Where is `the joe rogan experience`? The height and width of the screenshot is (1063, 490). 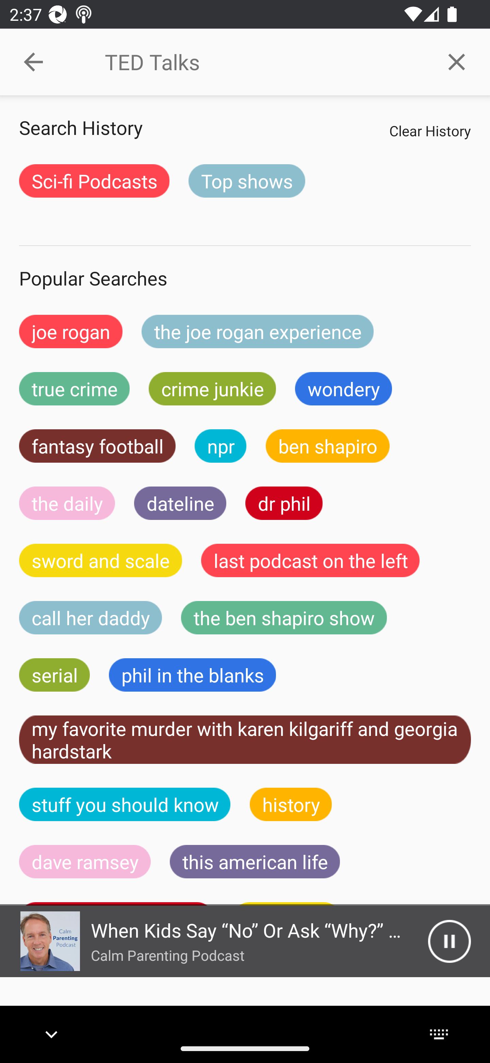
the joe rogan experience is located at coordinates (258, 332).